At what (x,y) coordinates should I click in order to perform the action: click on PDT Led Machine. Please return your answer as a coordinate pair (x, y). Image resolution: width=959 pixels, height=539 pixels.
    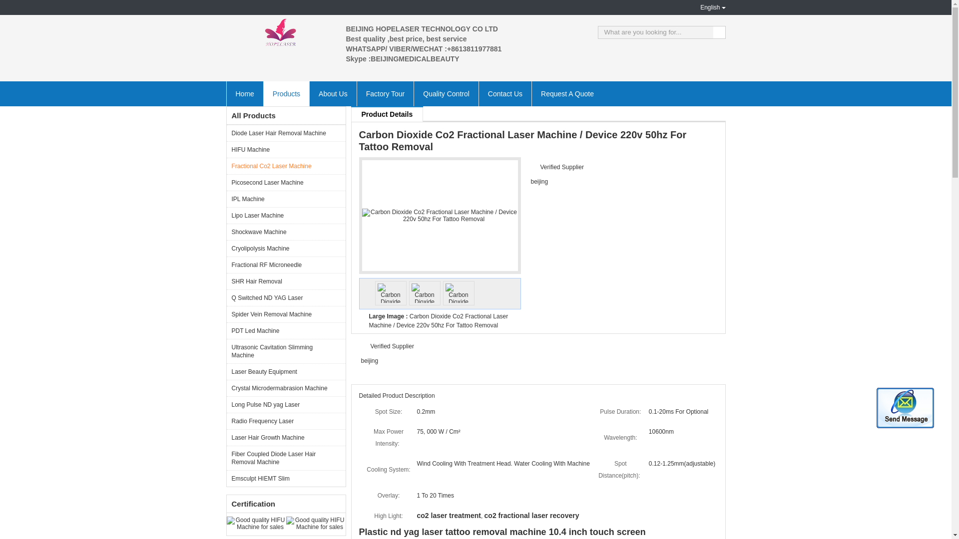
    Looking at the image, I should click on (286, 330).